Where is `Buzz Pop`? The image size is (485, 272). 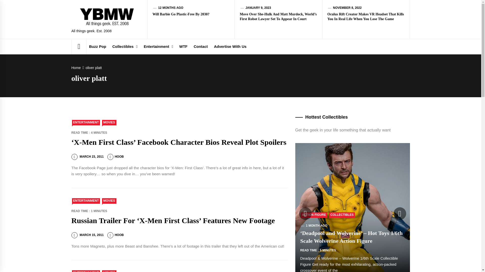
Buzz Pop is located at coordinates (98, 46).